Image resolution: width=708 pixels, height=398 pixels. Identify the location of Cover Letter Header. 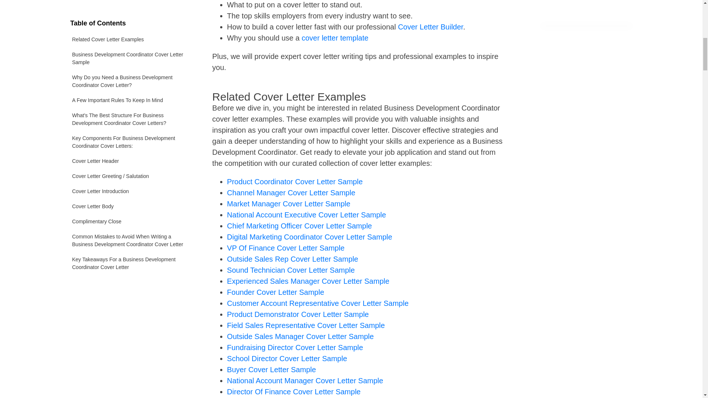
(132, 49).